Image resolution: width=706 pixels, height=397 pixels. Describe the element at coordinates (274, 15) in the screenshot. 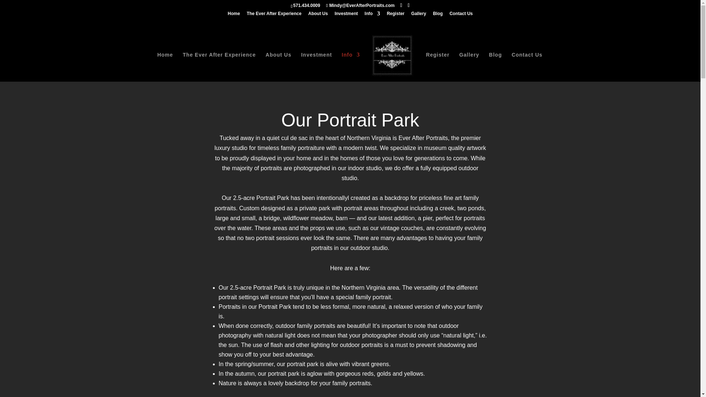

I see `The Ever After Experience` at that location.